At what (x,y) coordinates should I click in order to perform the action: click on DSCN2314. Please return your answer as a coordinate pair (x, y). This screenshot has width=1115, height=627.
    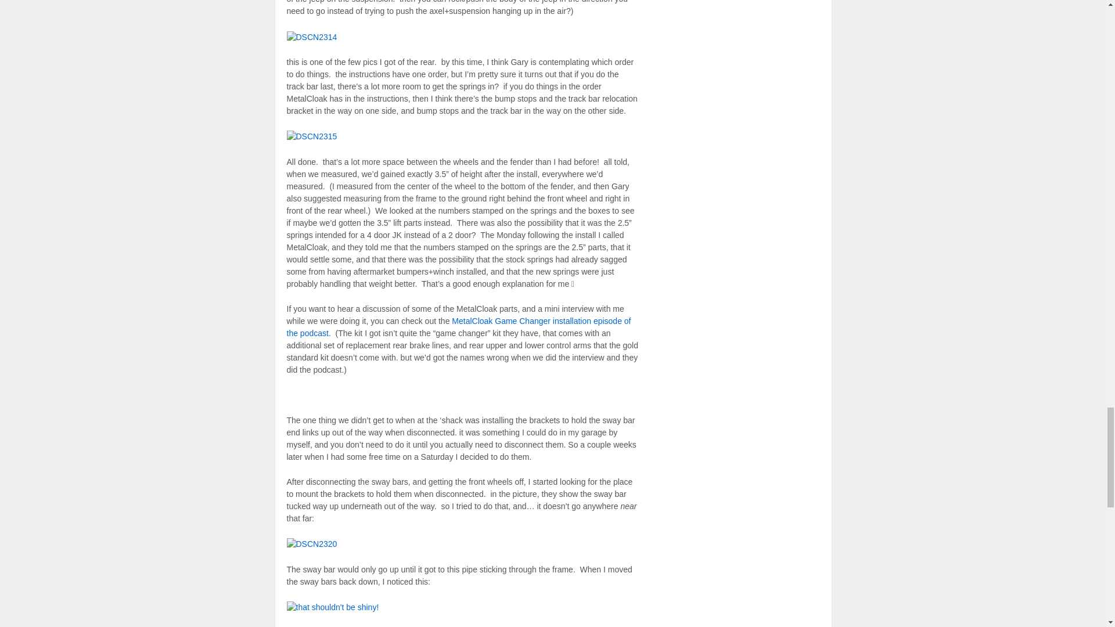
    Looking at the image, I should click on (312, 37).